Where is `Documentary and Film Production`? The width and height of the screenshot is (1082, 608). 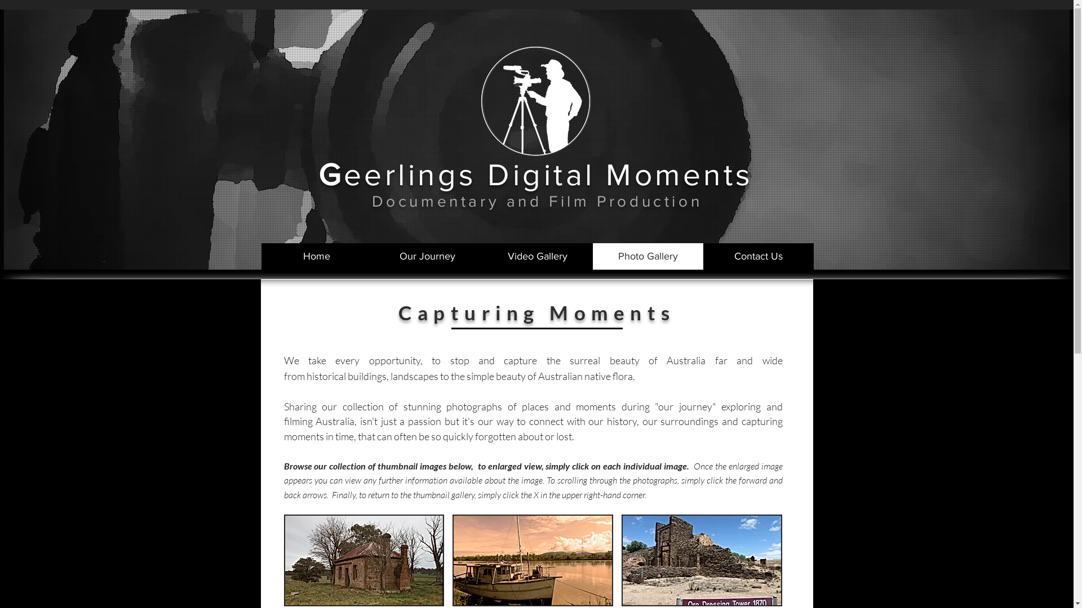
Documentary and Film Production is located at coordinates (538, 202).